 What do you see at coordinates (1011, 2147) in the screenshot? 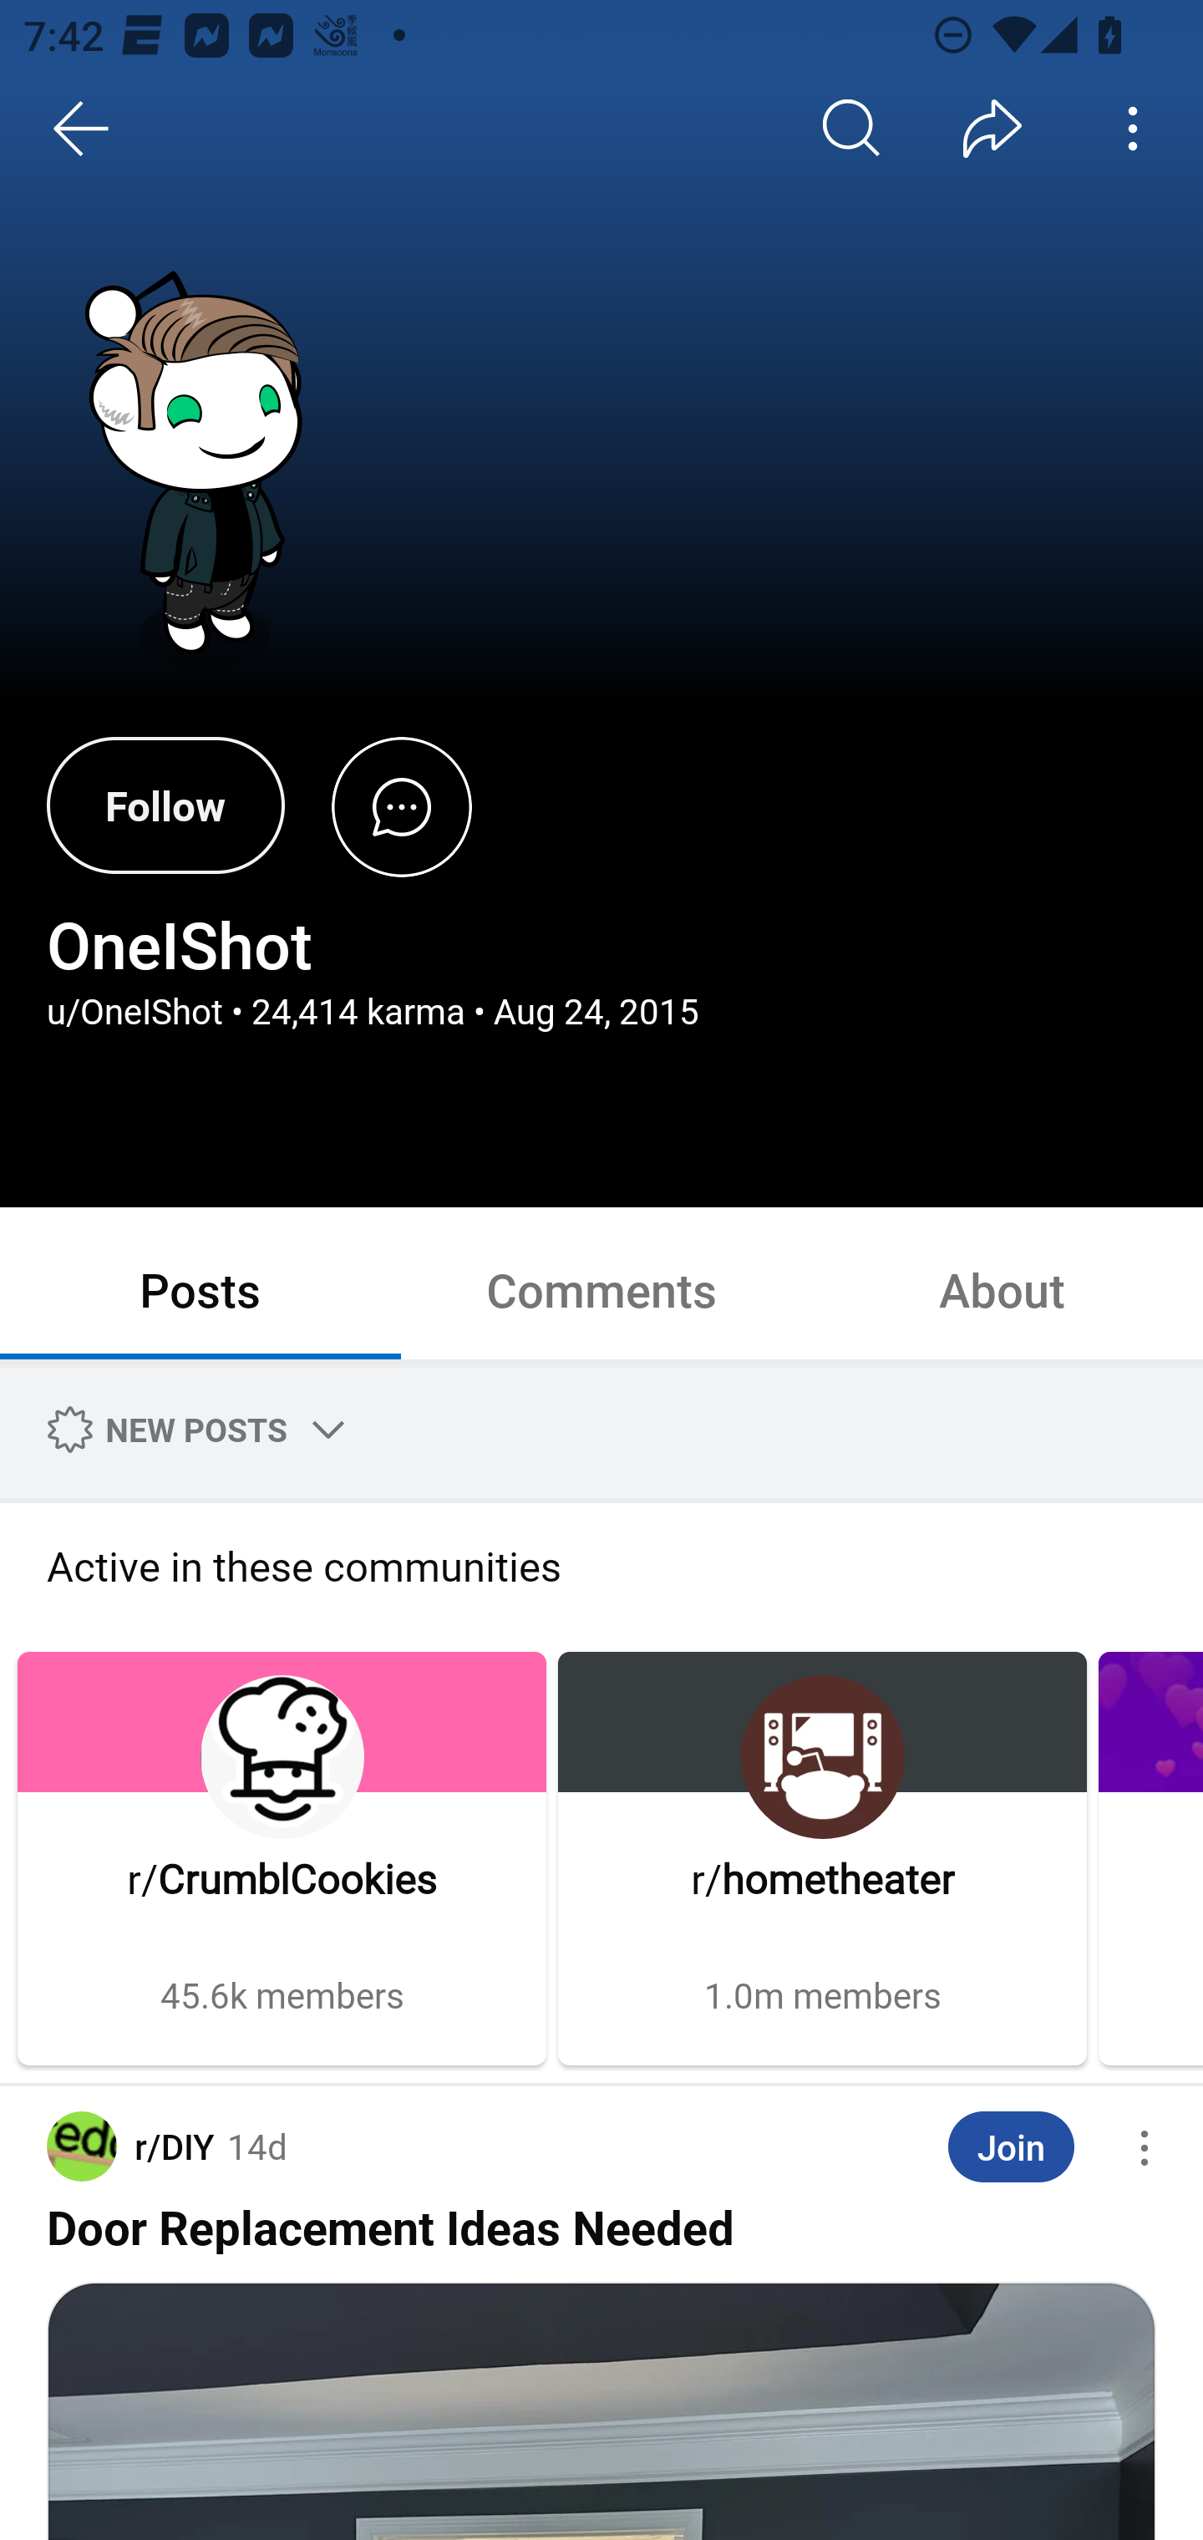
I see `Join` at bounding box center [1011, 2147].